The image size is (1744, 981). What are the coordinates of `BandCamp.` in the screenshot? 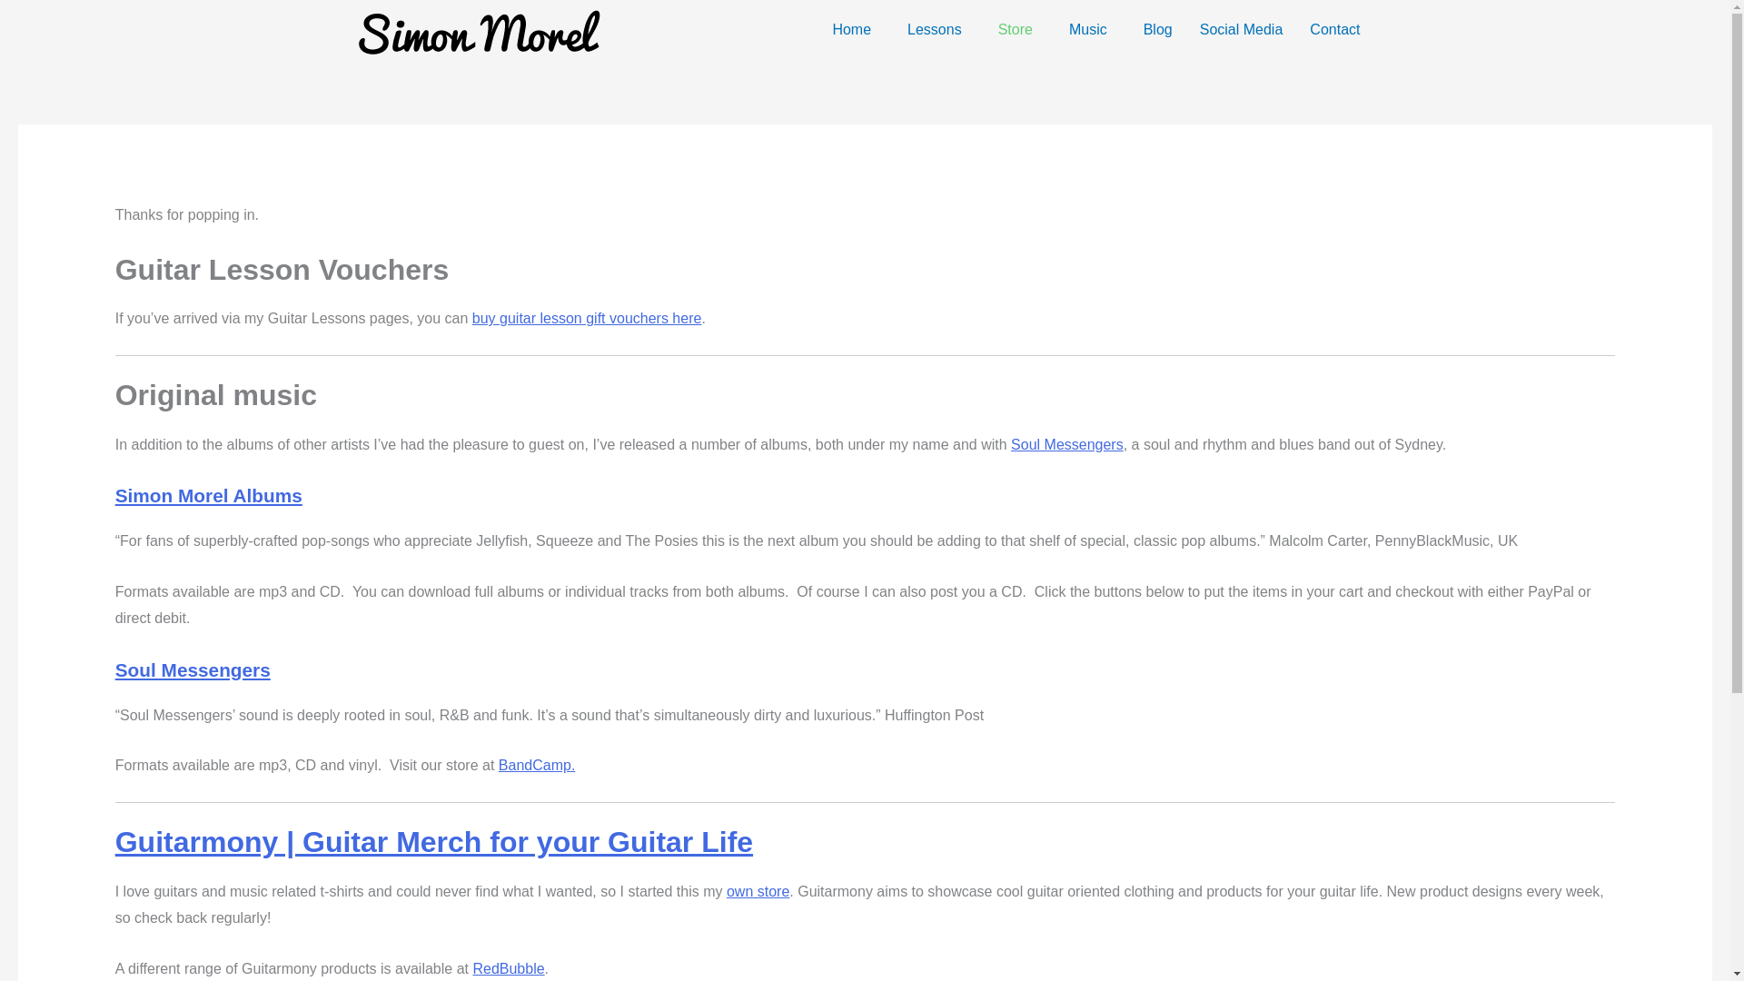 It's located at (537, 765).